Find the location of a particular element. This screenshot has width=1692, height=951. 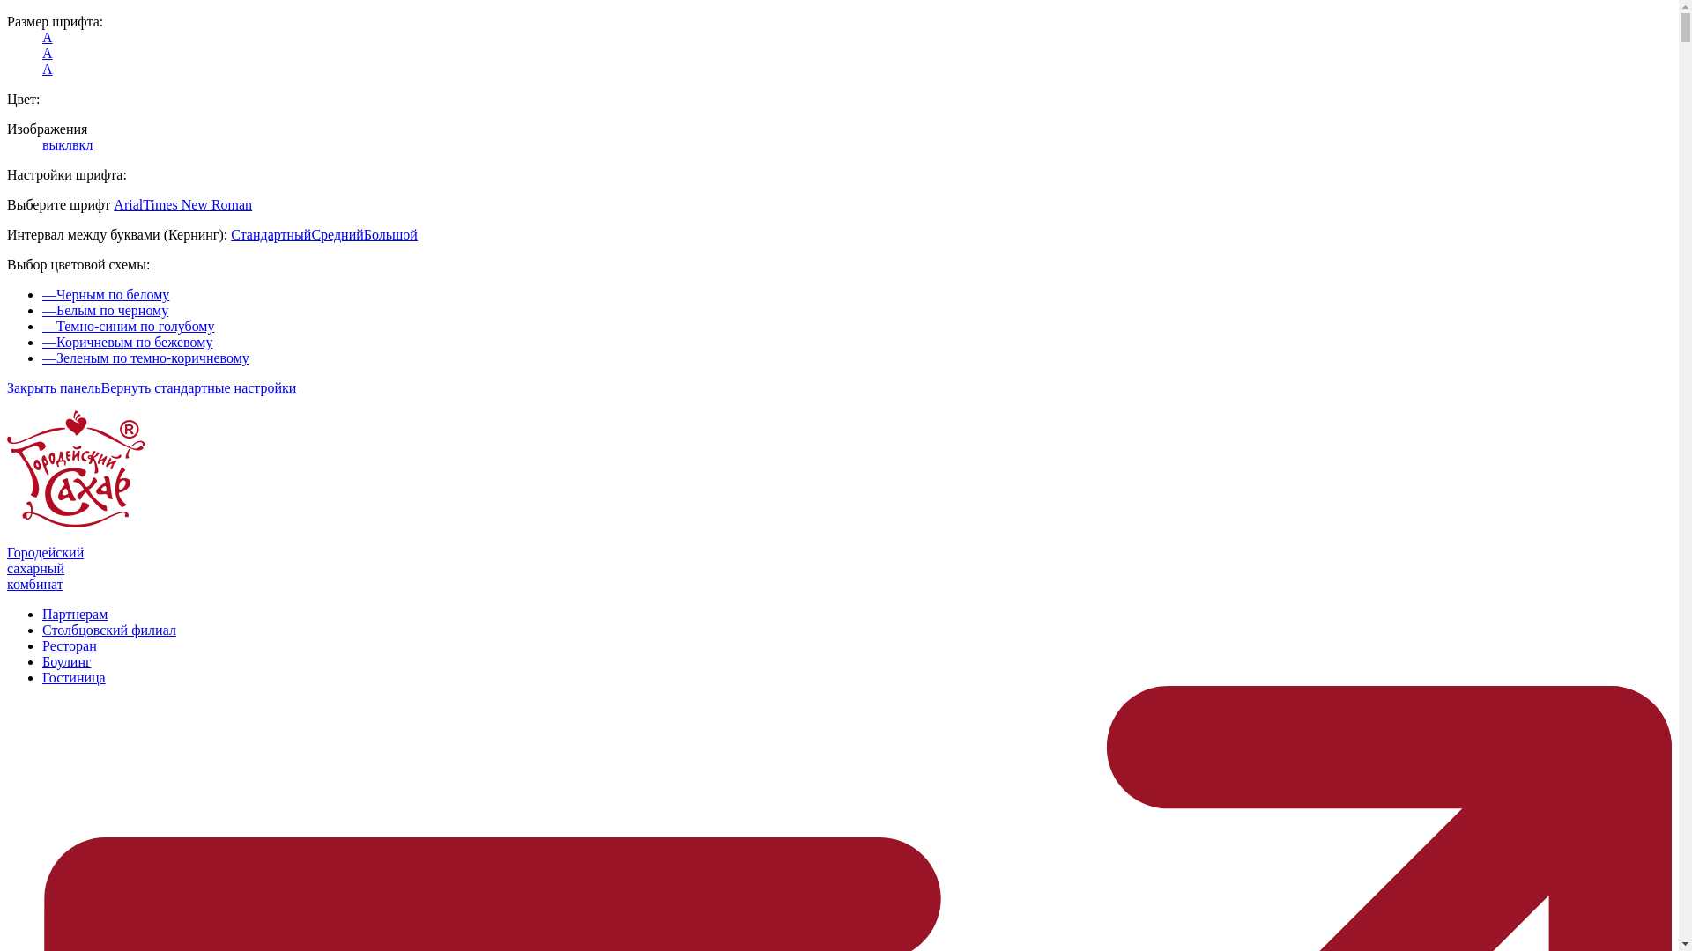

Arial is located at coordinates (129, 204).